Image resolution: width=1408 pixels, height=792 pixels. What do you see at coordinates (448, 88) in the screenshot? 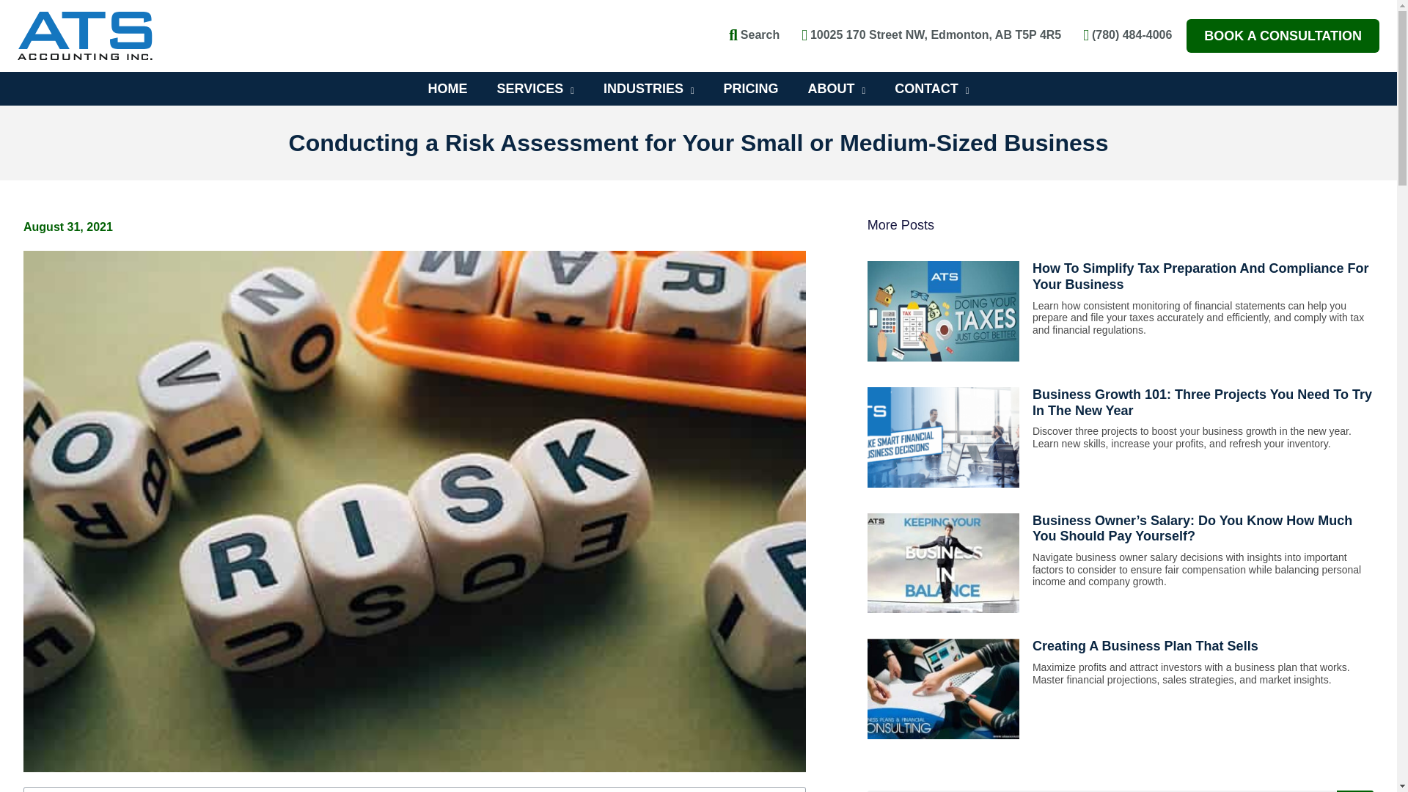
I see `HOME` at bounding box center [448, 88].